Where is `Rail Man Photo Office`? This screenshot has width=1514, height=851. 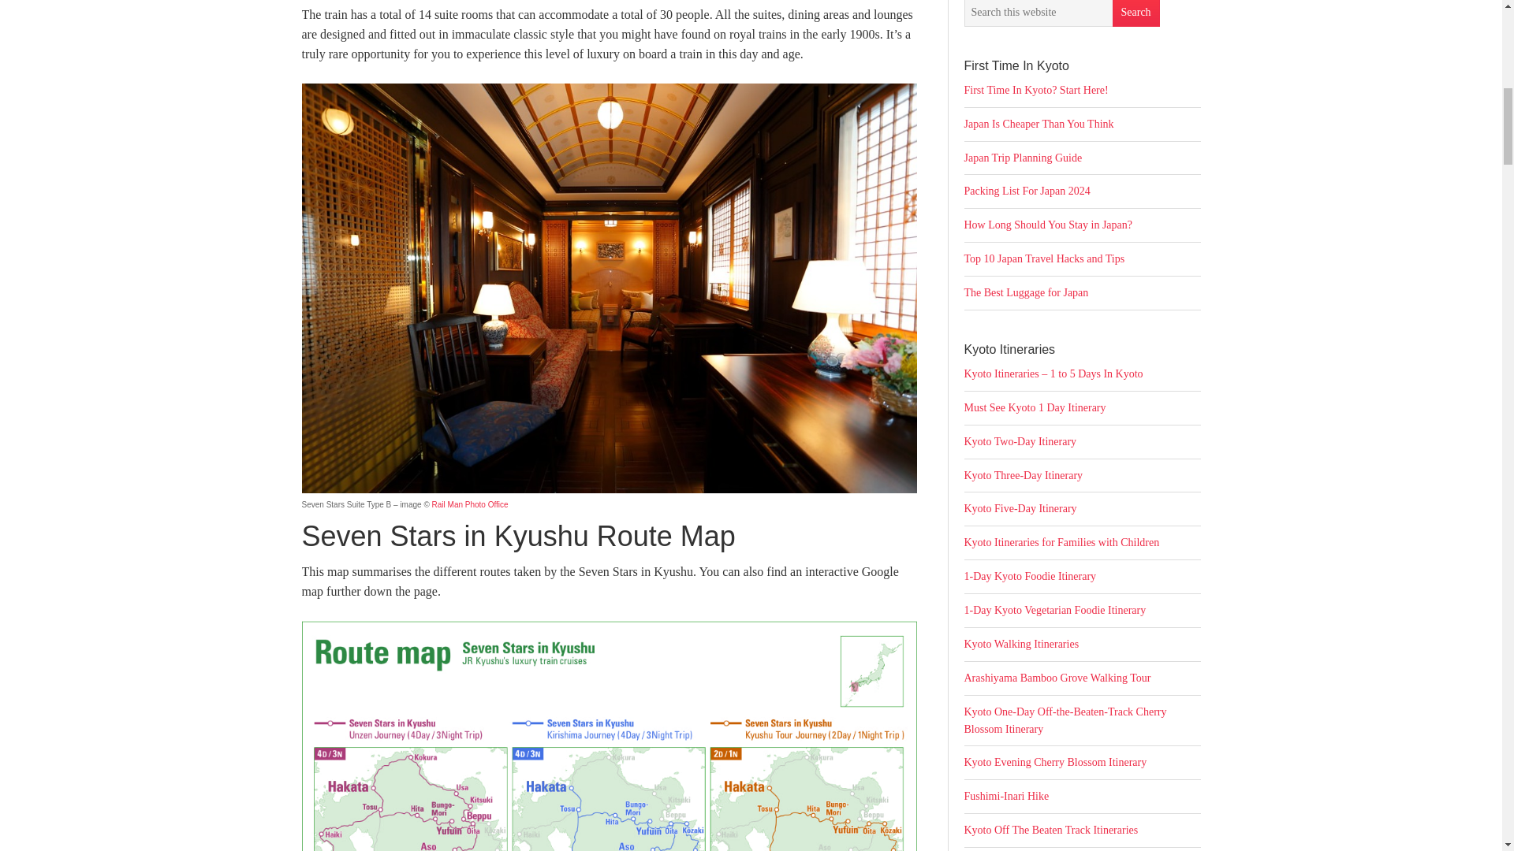
Rail Man Photo Office is located at coordinates (470, 504).